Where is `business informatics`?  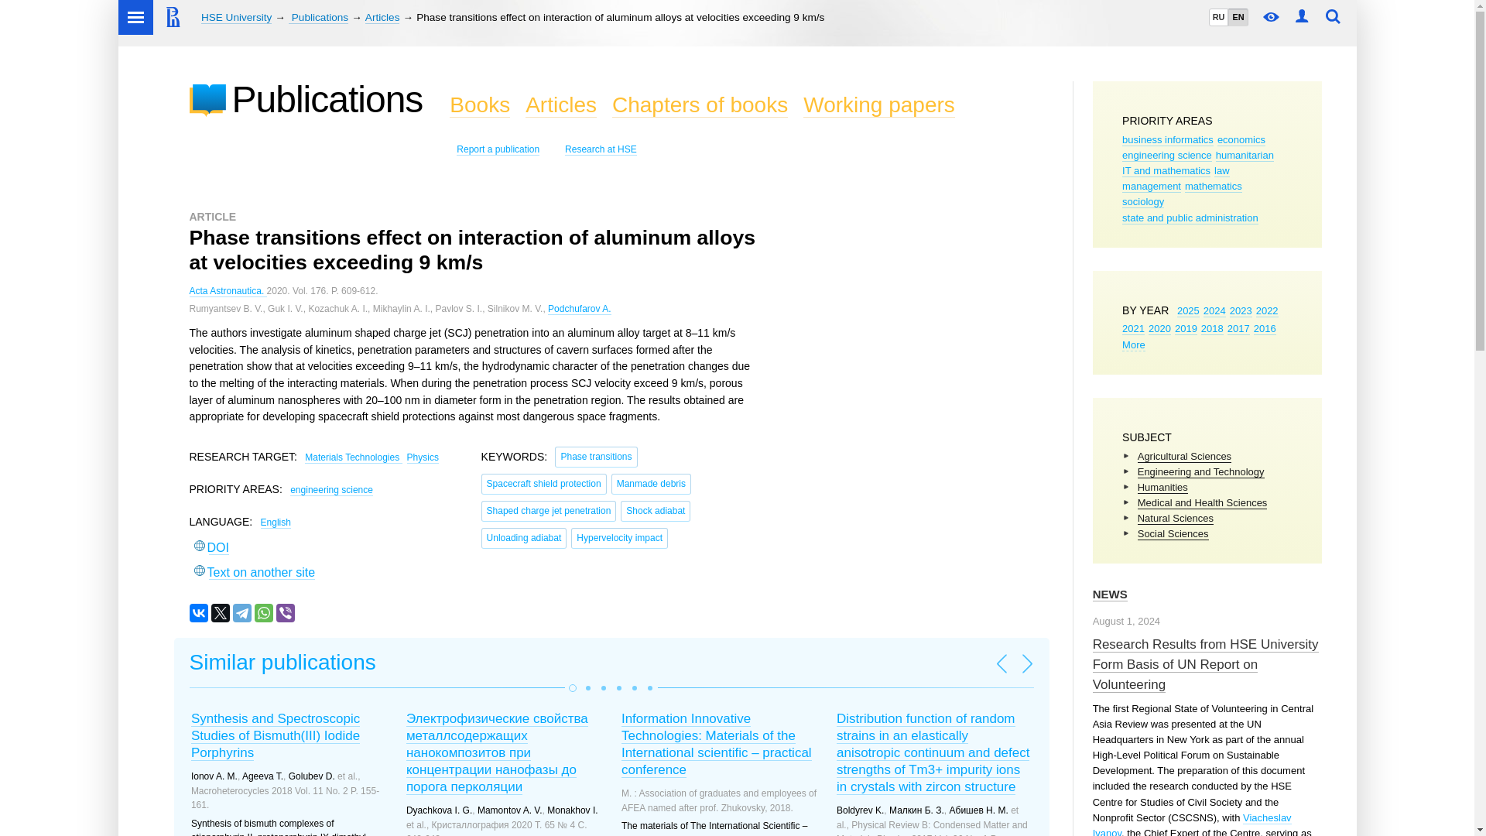 business informatics is located at coordinates (1167, 139).